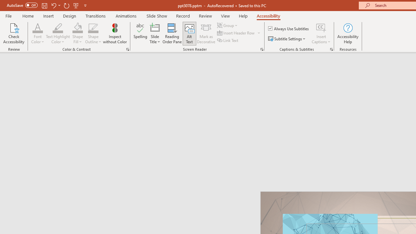 This screenshot has width=416, height=234. Describe the element at coordinates (287, 39) in the screenshot. I see `Subtitle Settings` at that location.